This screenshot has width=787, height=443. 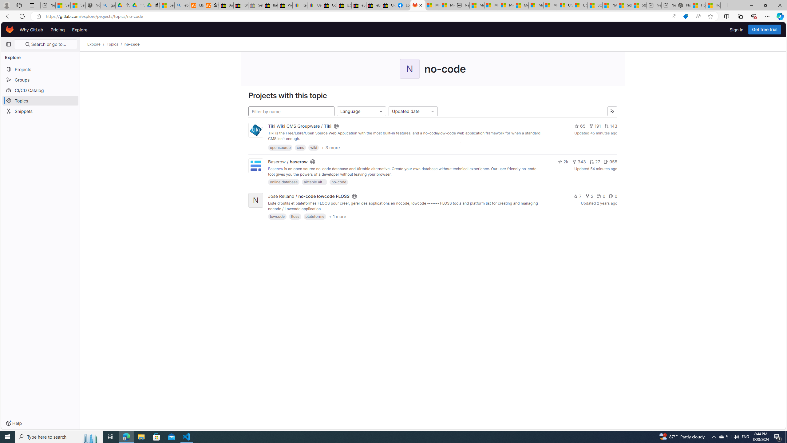 I want to click on wiki, so click(x=314, y=147).